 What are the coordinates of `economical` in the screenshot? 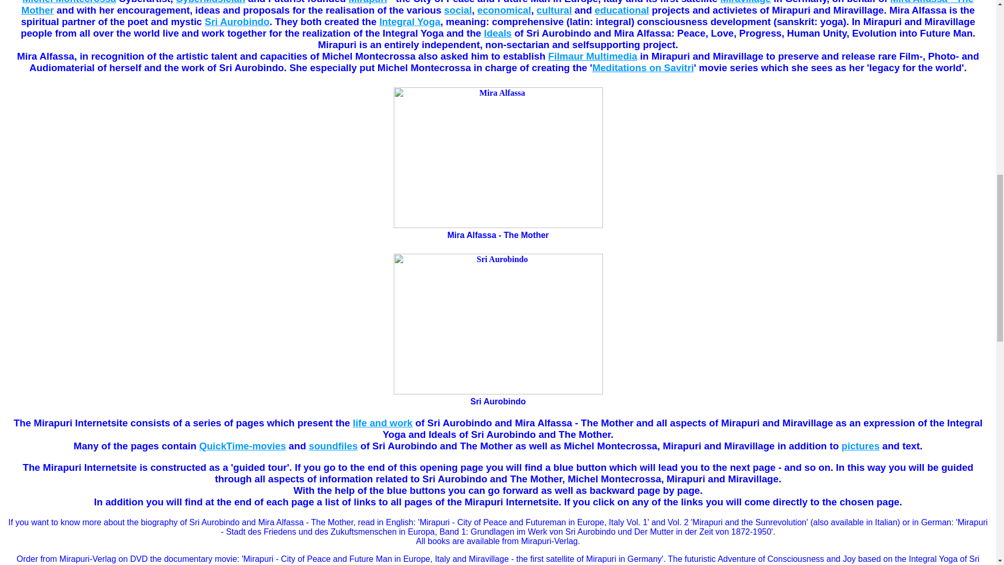 It's located at (504, 10).